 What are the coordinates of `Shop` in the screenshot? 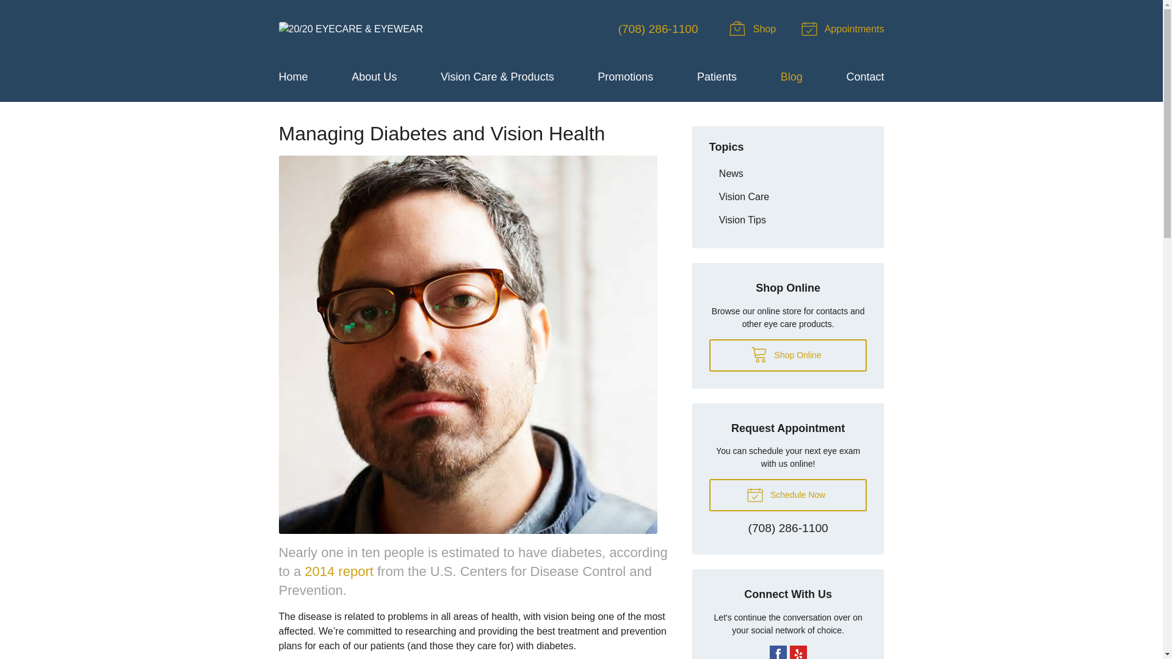 It's located at (754, 29).